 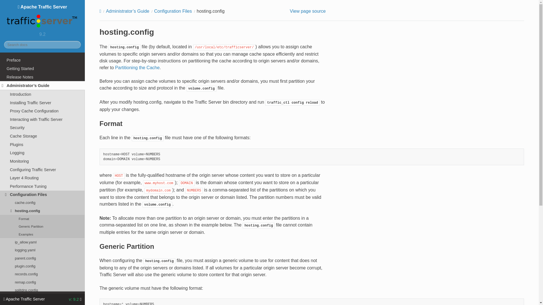 What do you see at coordinates (42, 128) in the screenshot?
I see `Security` at bounding box center [42, 128].